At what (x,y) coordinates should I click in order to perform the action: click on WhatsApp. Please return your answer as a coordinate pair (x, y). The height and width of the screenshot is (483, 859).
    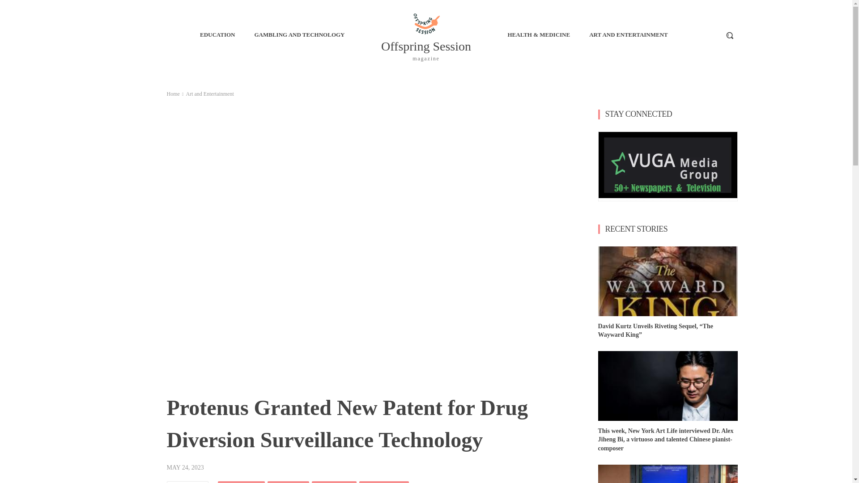
    Looking at the image, I should click on (288, 482).